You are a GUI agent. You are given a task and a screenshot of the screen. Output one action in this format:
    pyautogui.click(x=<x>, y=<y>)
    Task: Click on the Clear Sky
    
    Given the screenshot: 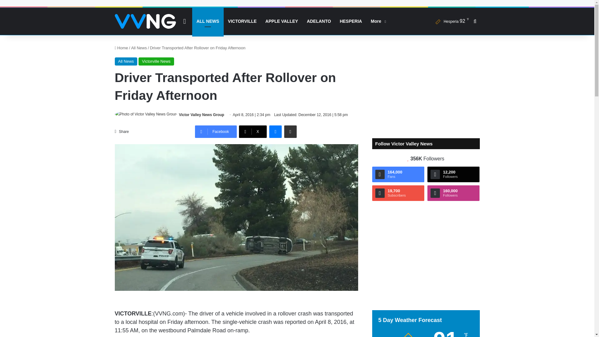 What is the action you would take?
    pyautogui.click(x=450, y=21)
    